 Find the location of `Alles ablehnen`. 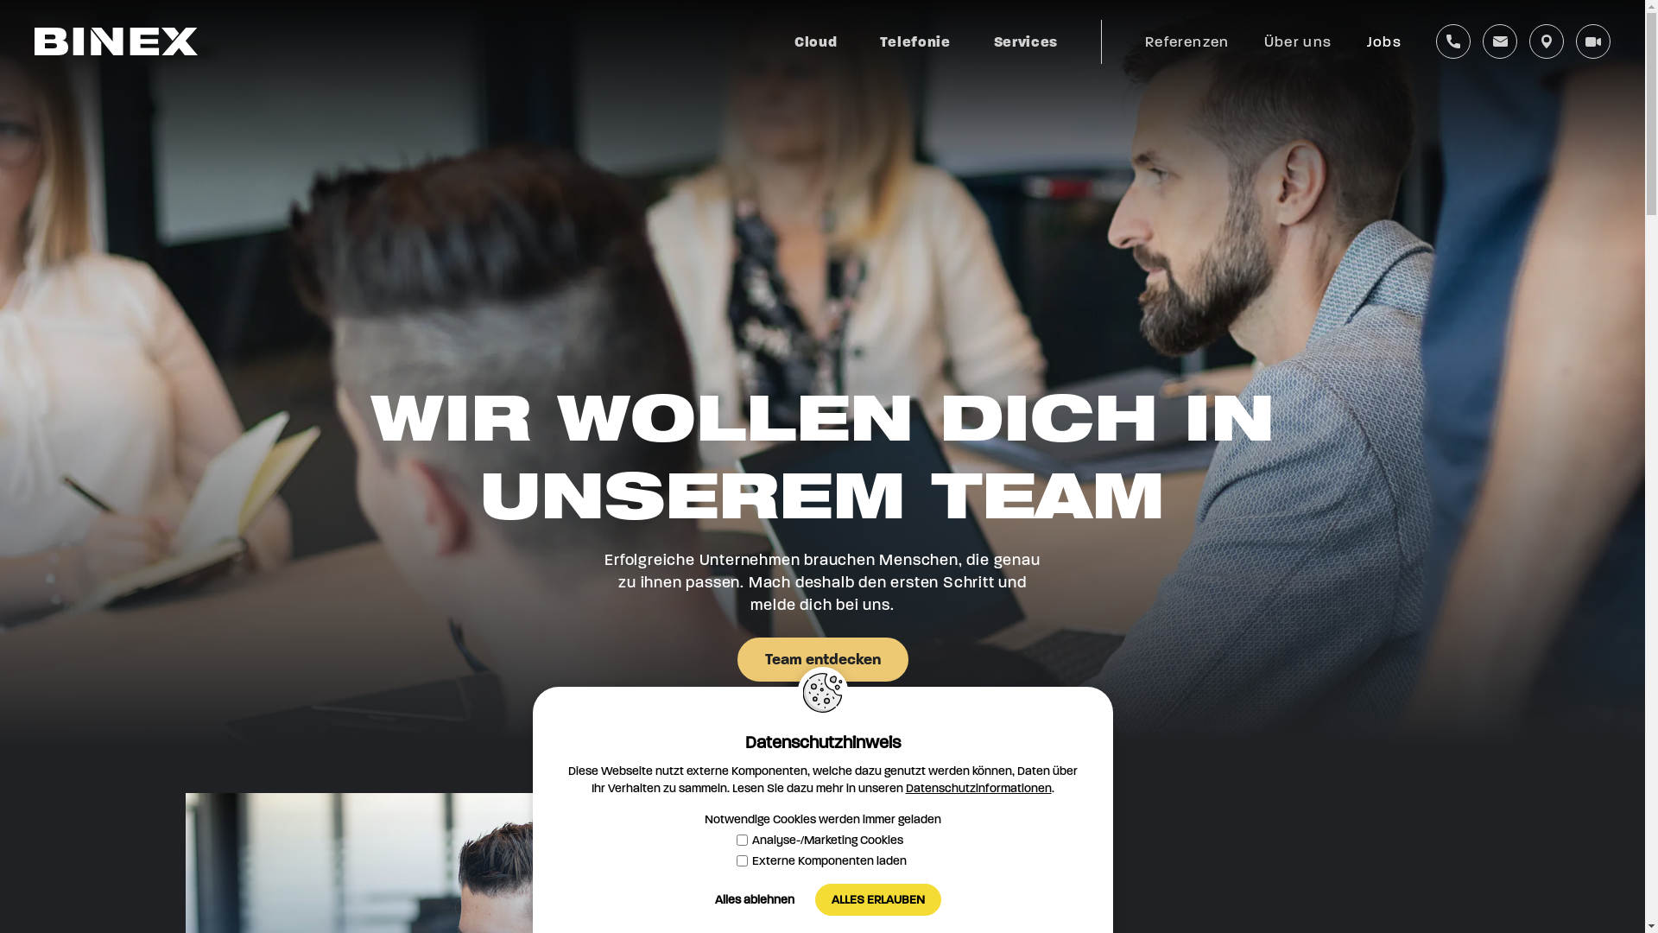

Alles ablehnen is located at coordinates (755, 900).